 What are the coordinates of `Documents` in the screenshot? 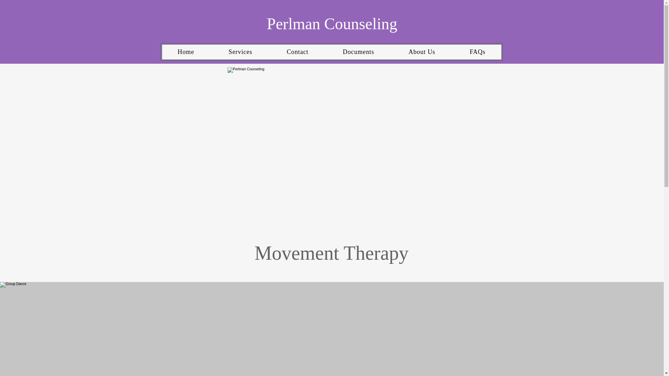 It's located at (358, 52).